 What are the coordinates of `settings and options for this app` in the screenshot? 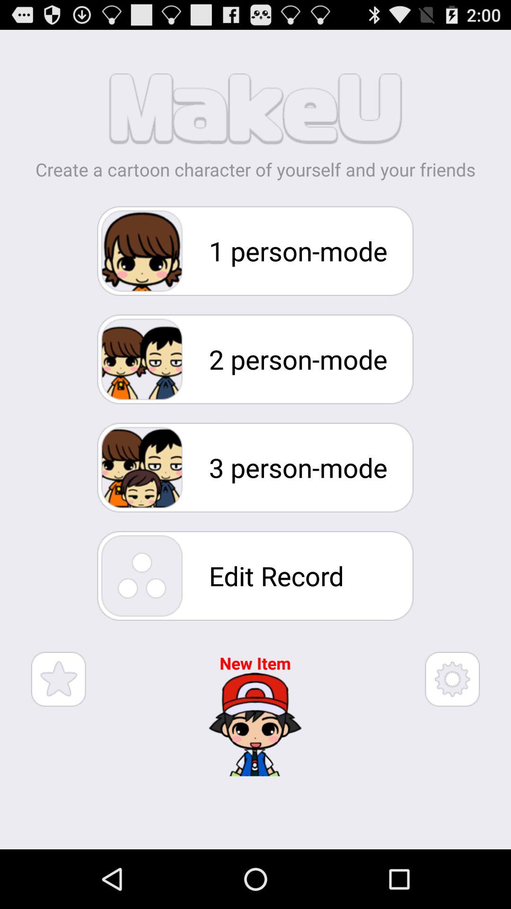 It's located at (452, 679).